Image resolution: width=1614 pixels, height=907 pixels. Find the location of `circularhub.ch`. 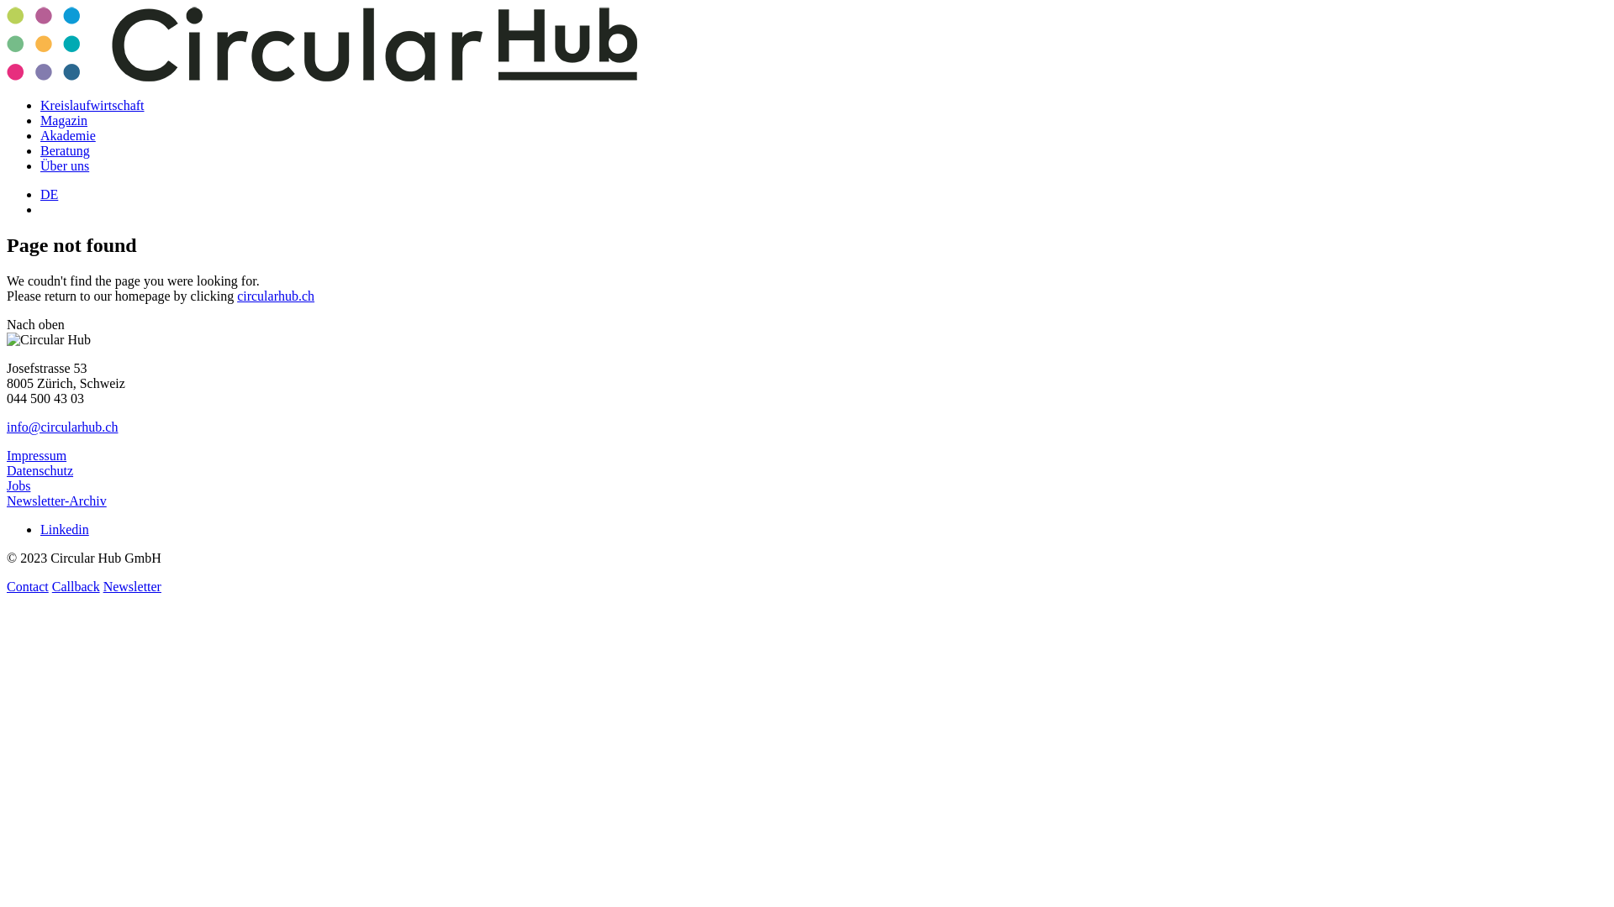

circularhub.ch is located at coordinates (276, 296).